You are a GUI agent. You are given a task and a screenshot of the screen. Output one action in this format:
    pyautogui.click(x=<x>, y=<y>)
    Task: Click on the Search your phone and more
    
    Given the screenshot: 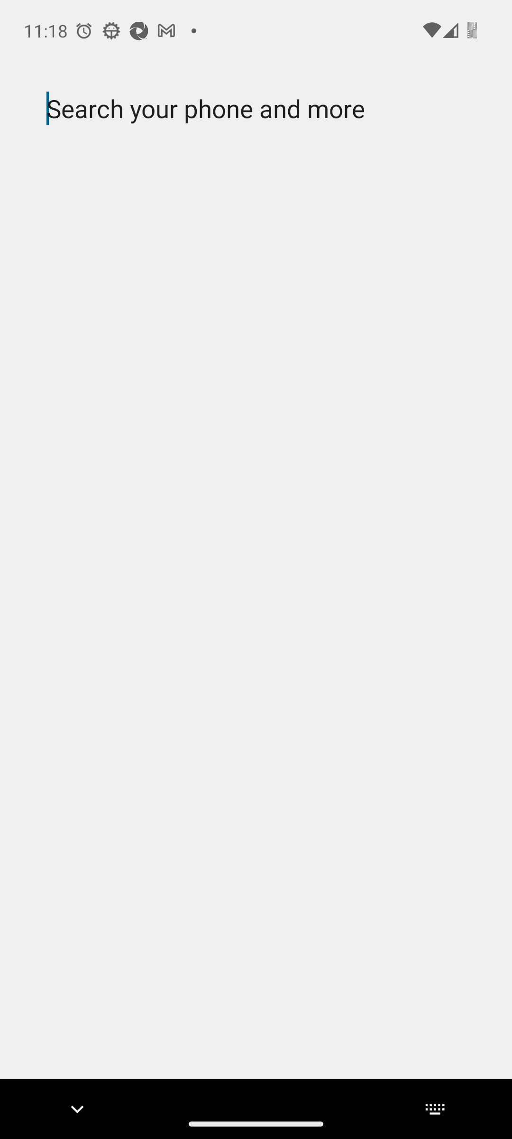 What is the action you would take?
    pyautogui.click(x=233, y=109)
    